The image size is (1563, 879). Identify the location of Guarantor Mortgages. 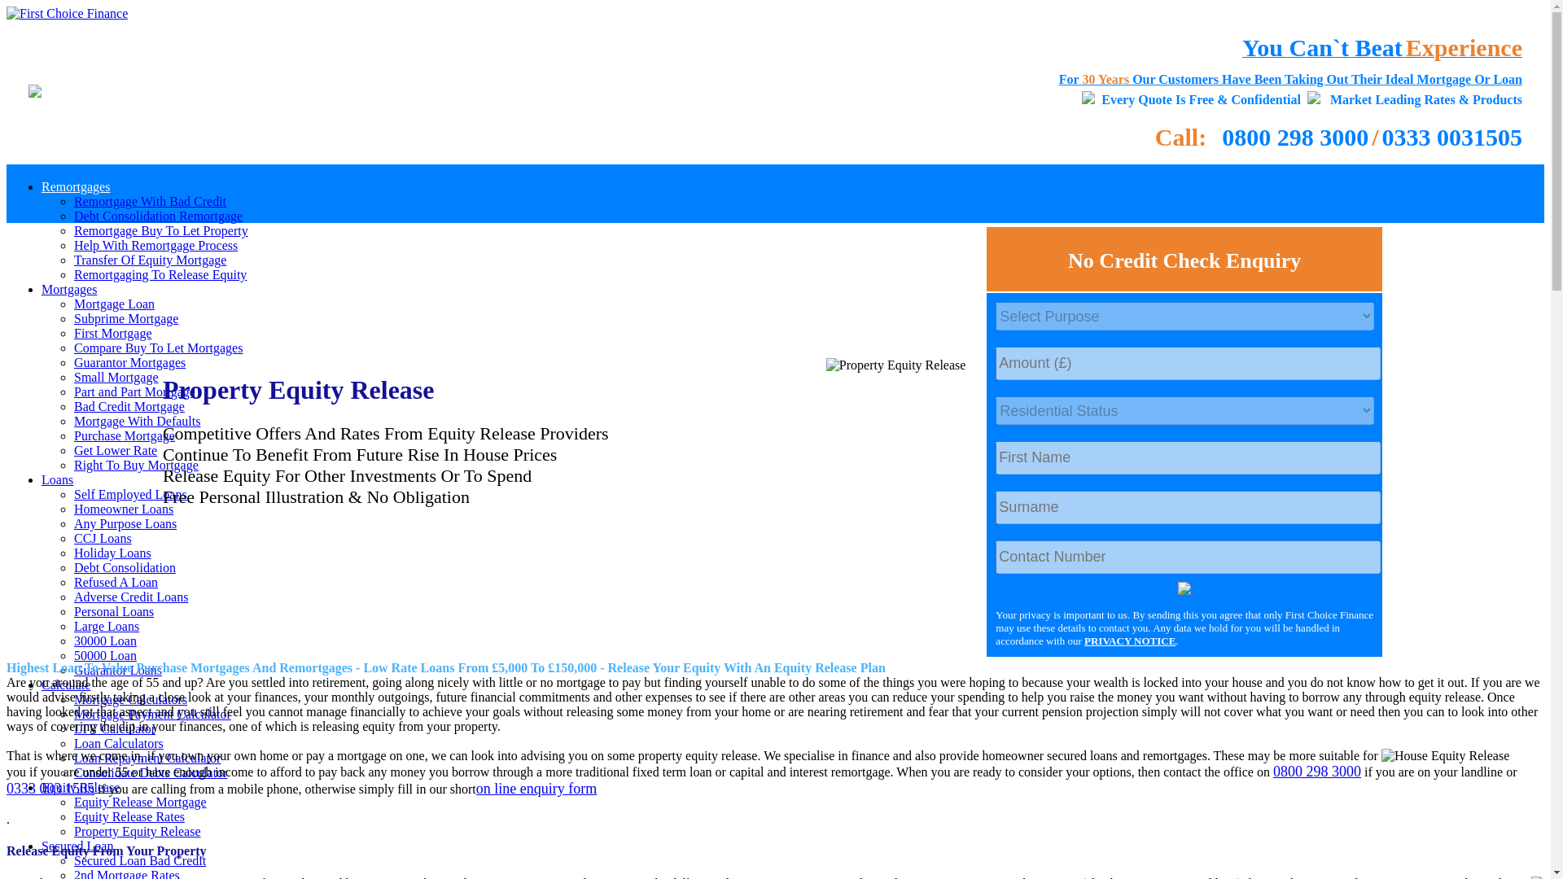
(129, 362).